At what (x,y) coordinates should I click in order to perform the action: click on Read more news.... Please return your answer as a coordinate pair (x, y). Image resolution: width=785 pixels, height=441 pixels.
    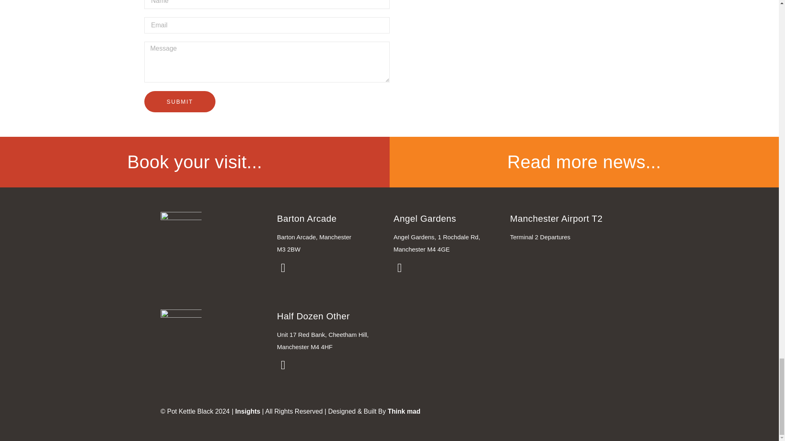
    Looking at the image, I should click on (584, 162).